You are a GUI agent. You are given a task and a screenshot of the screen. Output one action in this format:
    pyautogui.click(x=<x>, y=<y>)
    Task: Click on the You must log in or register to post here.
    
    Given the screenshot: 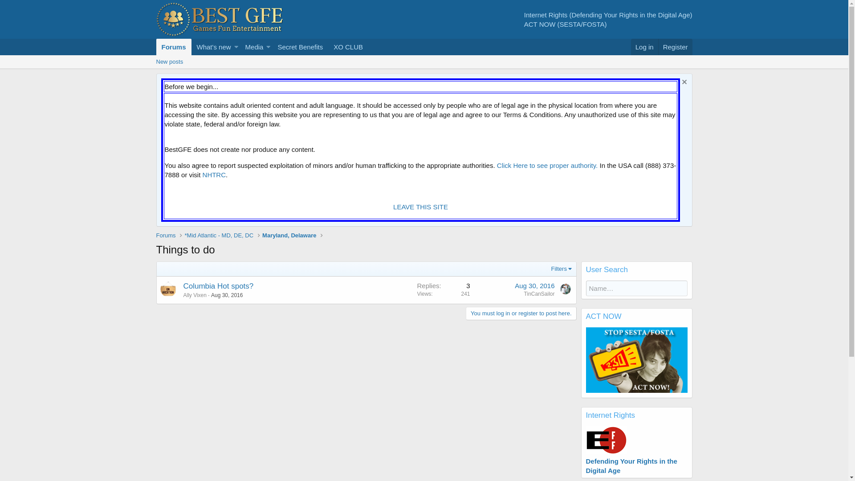 What is the action you would take?
    pyautogui.click(x=521, y=314)
    